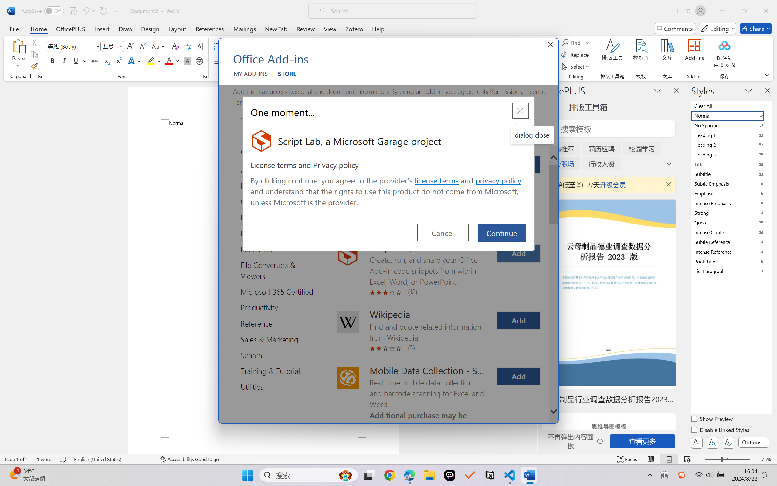 The image size is (777, 486). Describe the element at coordinates (731, 193) in the screenshot. I see `Emphasis` at that location.